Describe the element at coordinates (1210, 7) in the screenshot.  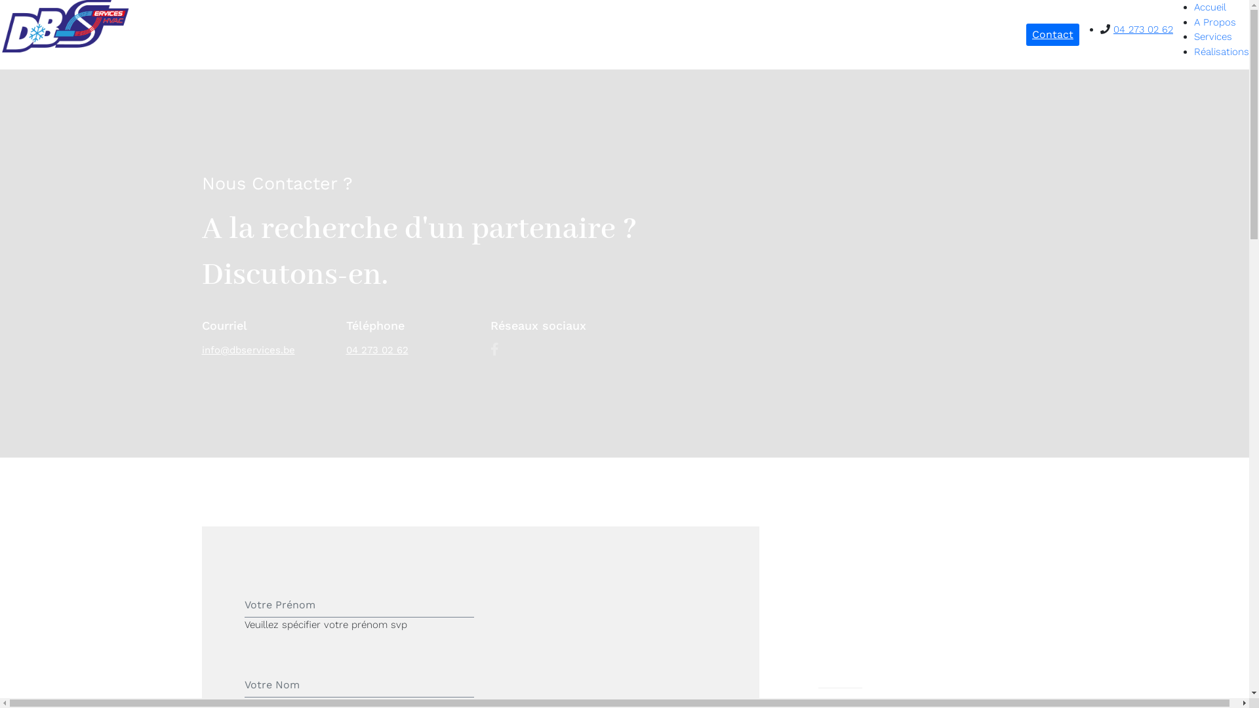
I see `Accueil` at that location.